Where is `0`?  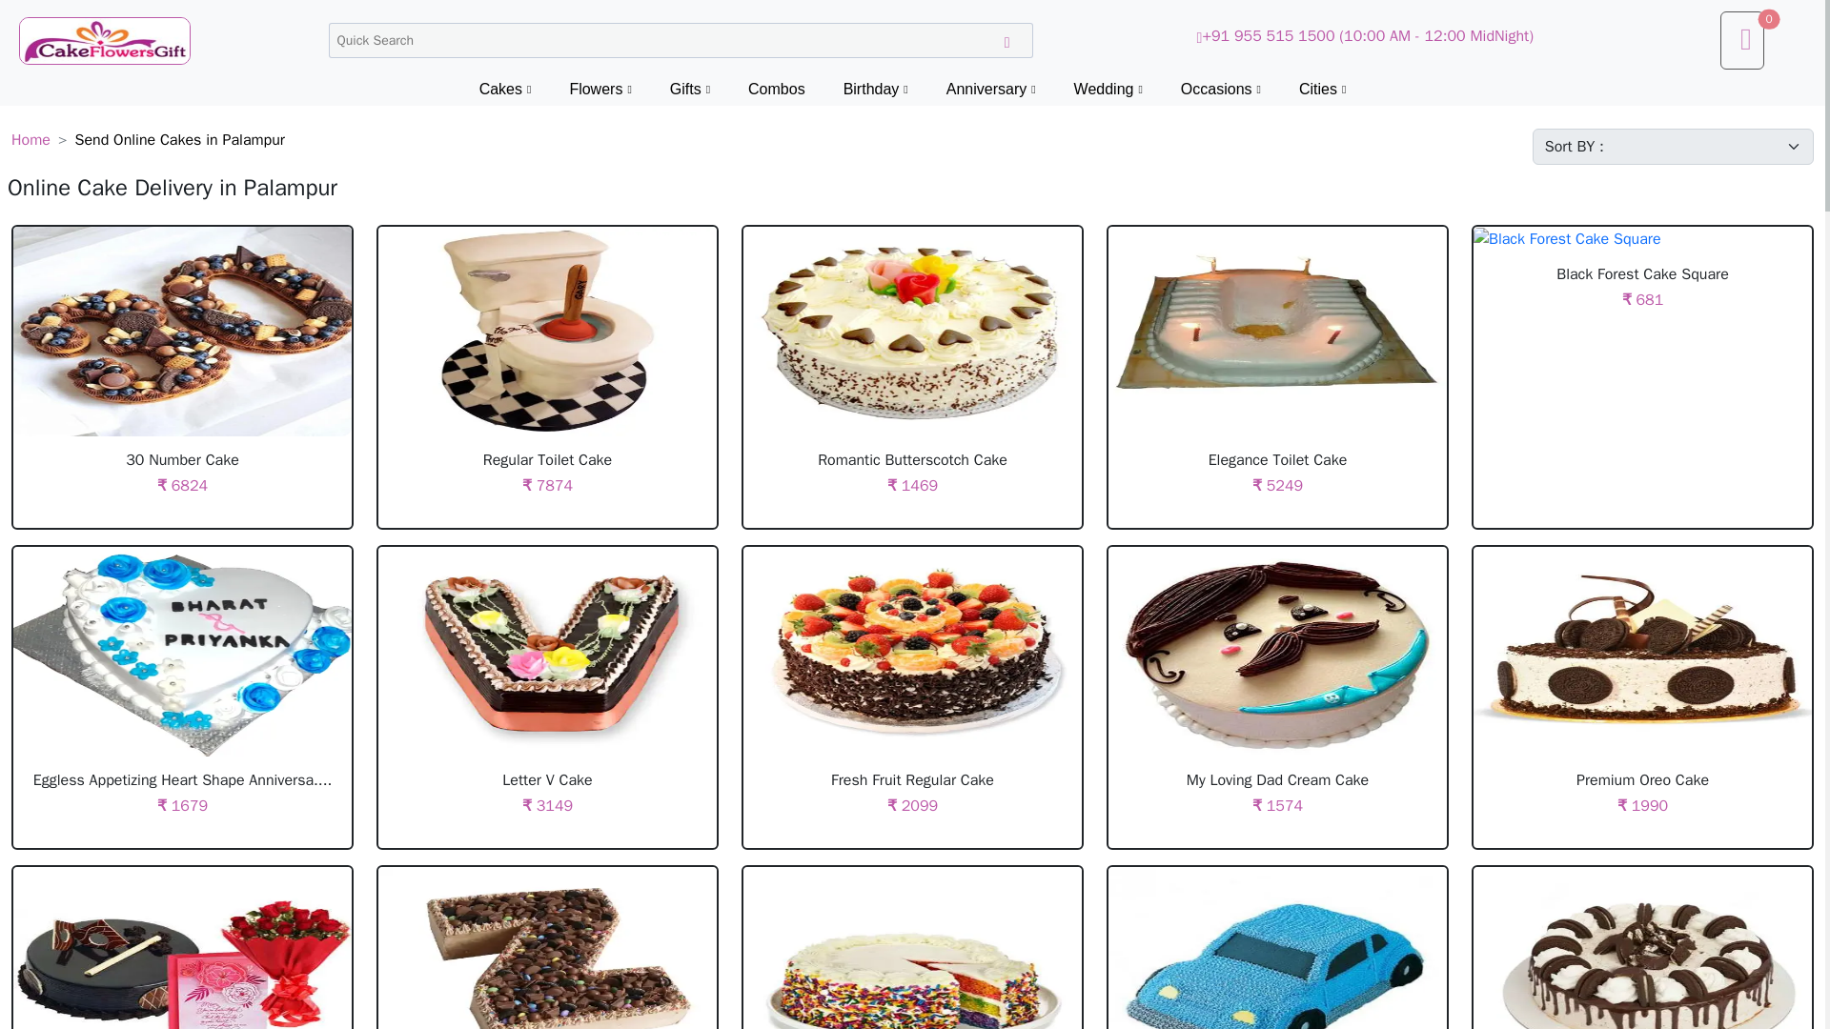 0 is located at coordinates (1742, 36).